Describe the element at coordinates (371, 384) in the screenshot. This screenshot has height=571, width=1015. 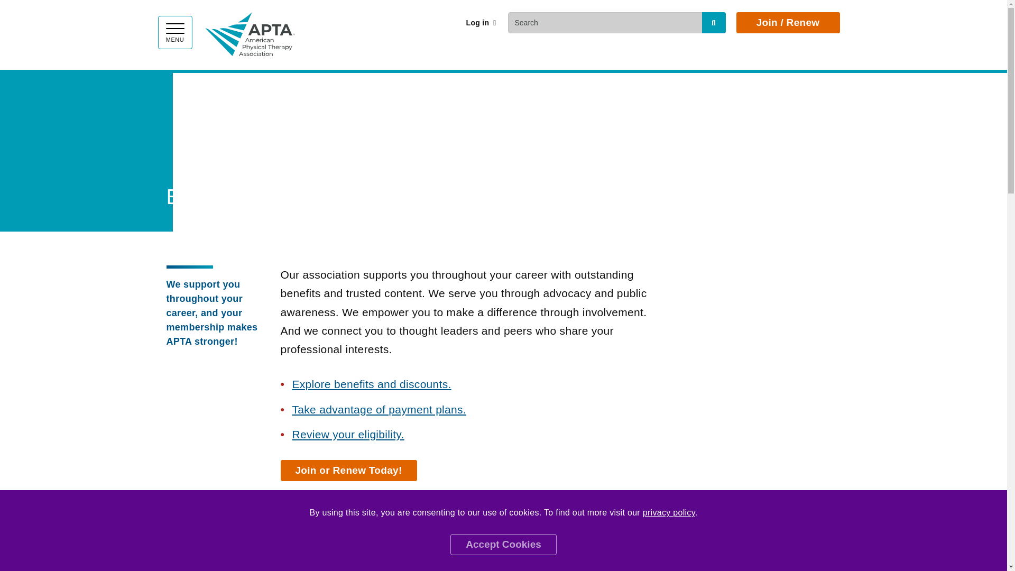
I see `Membership Benefits and Discounts` at that location.